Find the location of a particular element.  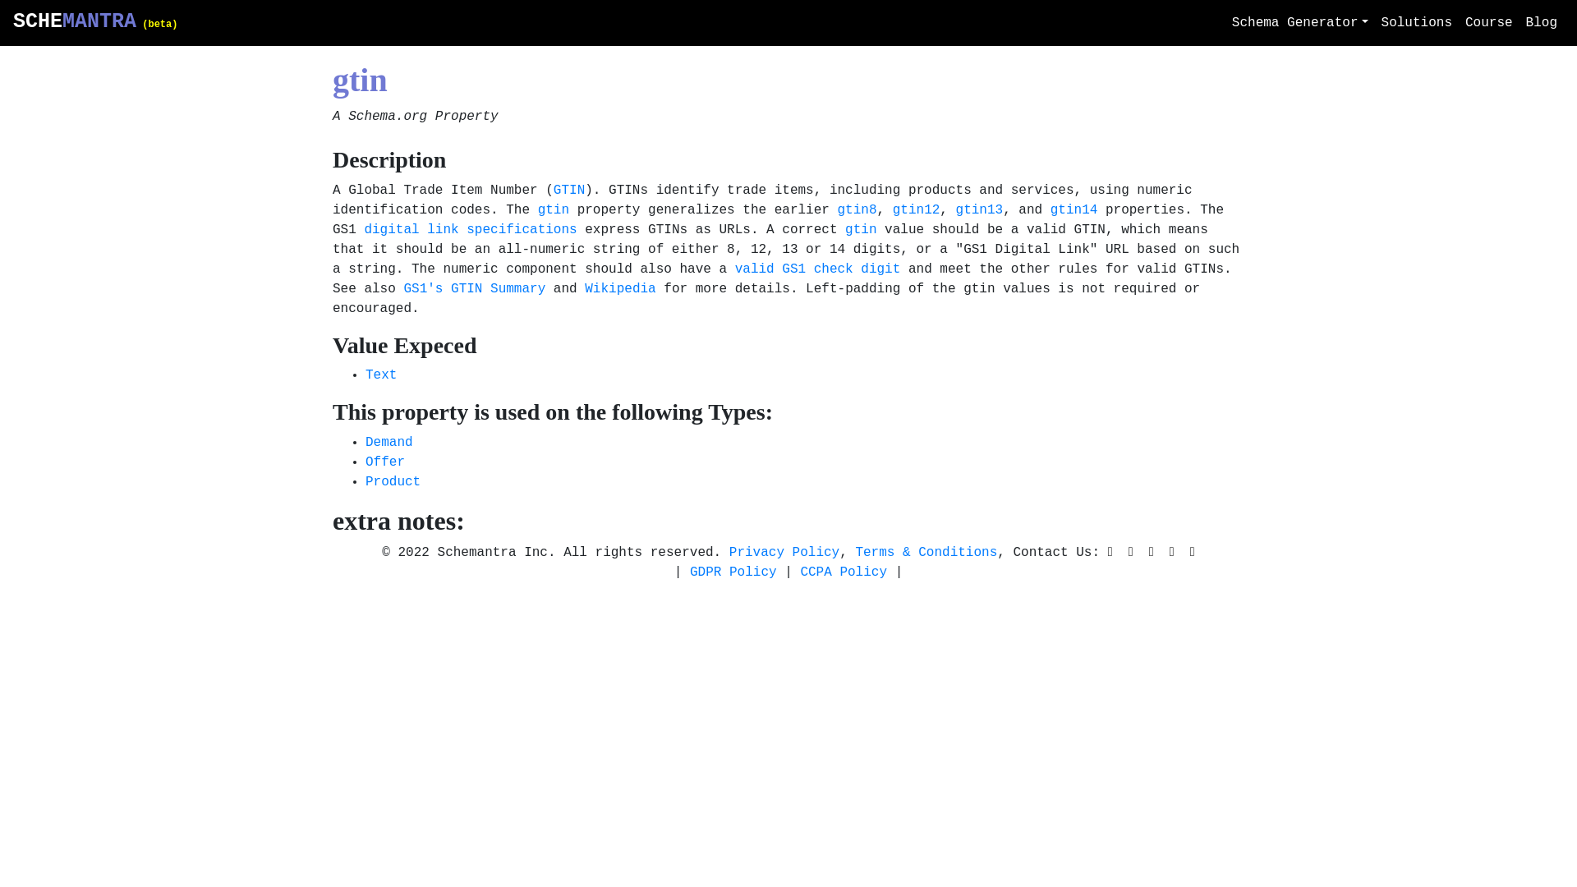

Blog is located at coordinates (1542, 22).